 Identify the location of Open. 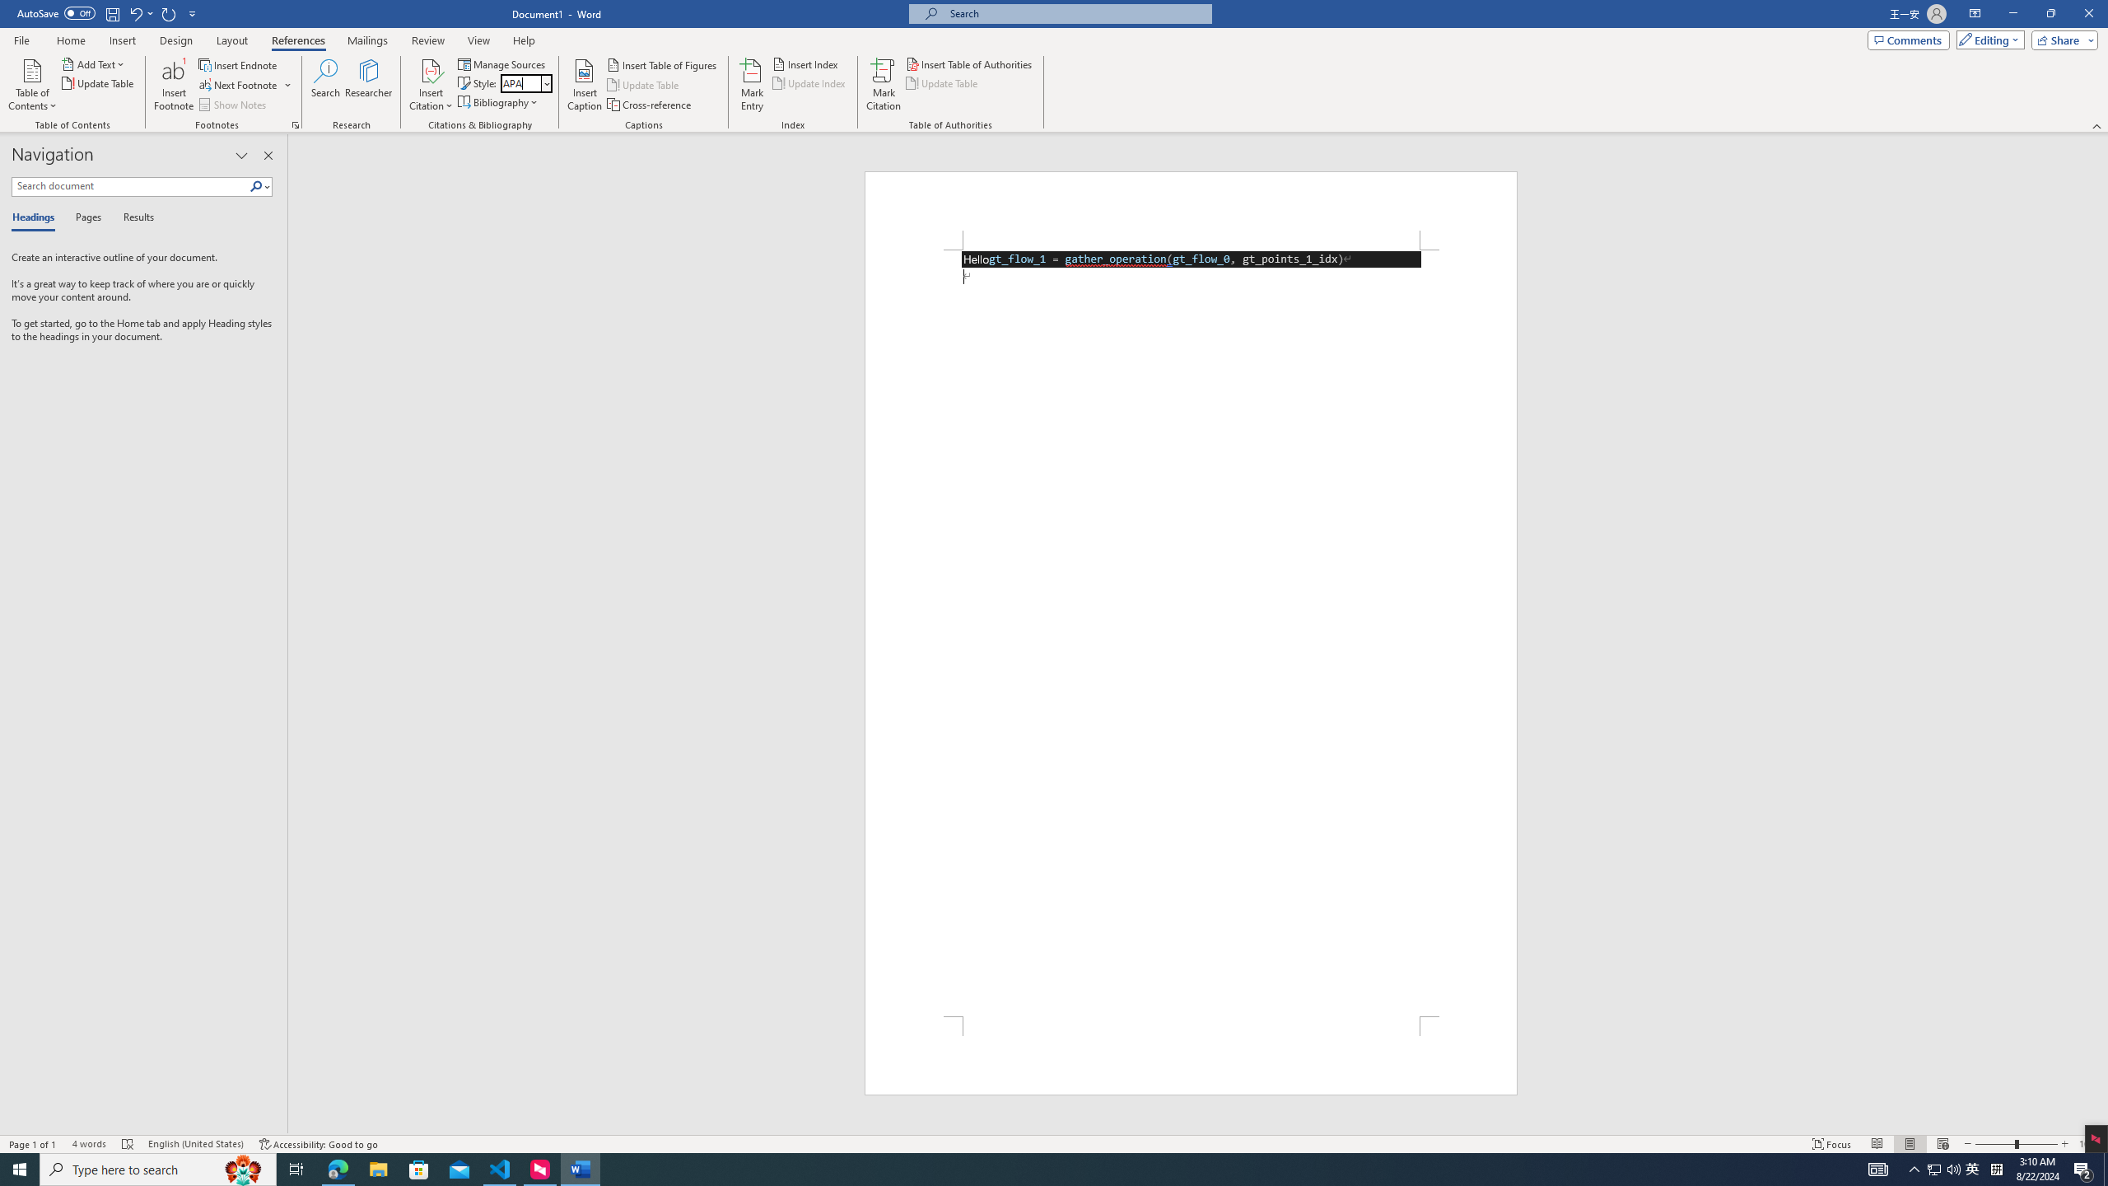
(547, 83).